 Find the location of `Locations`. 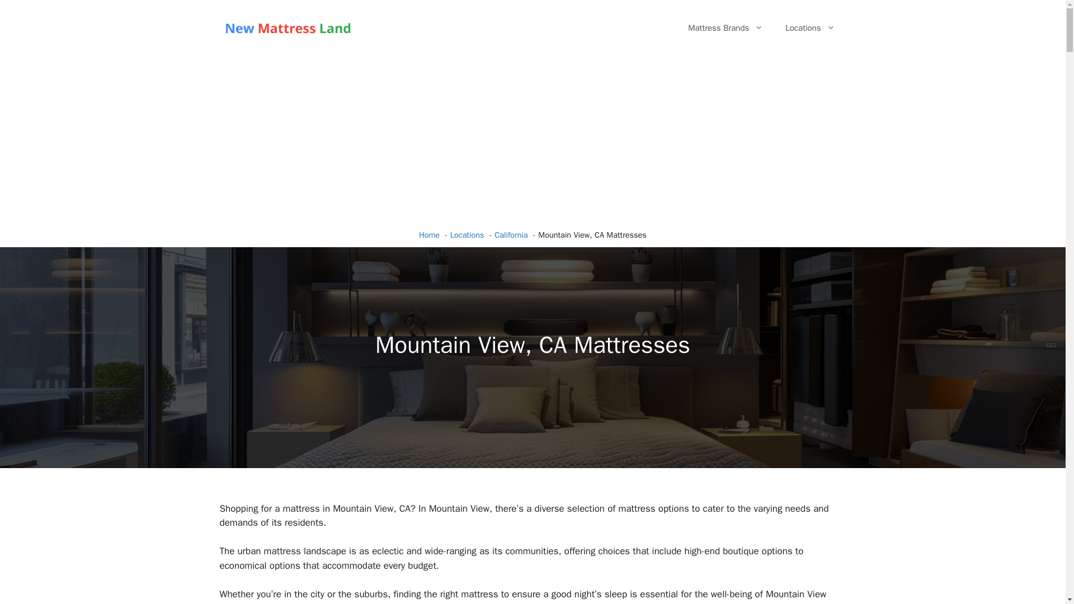

Locations is located at coordinates (467, 235).